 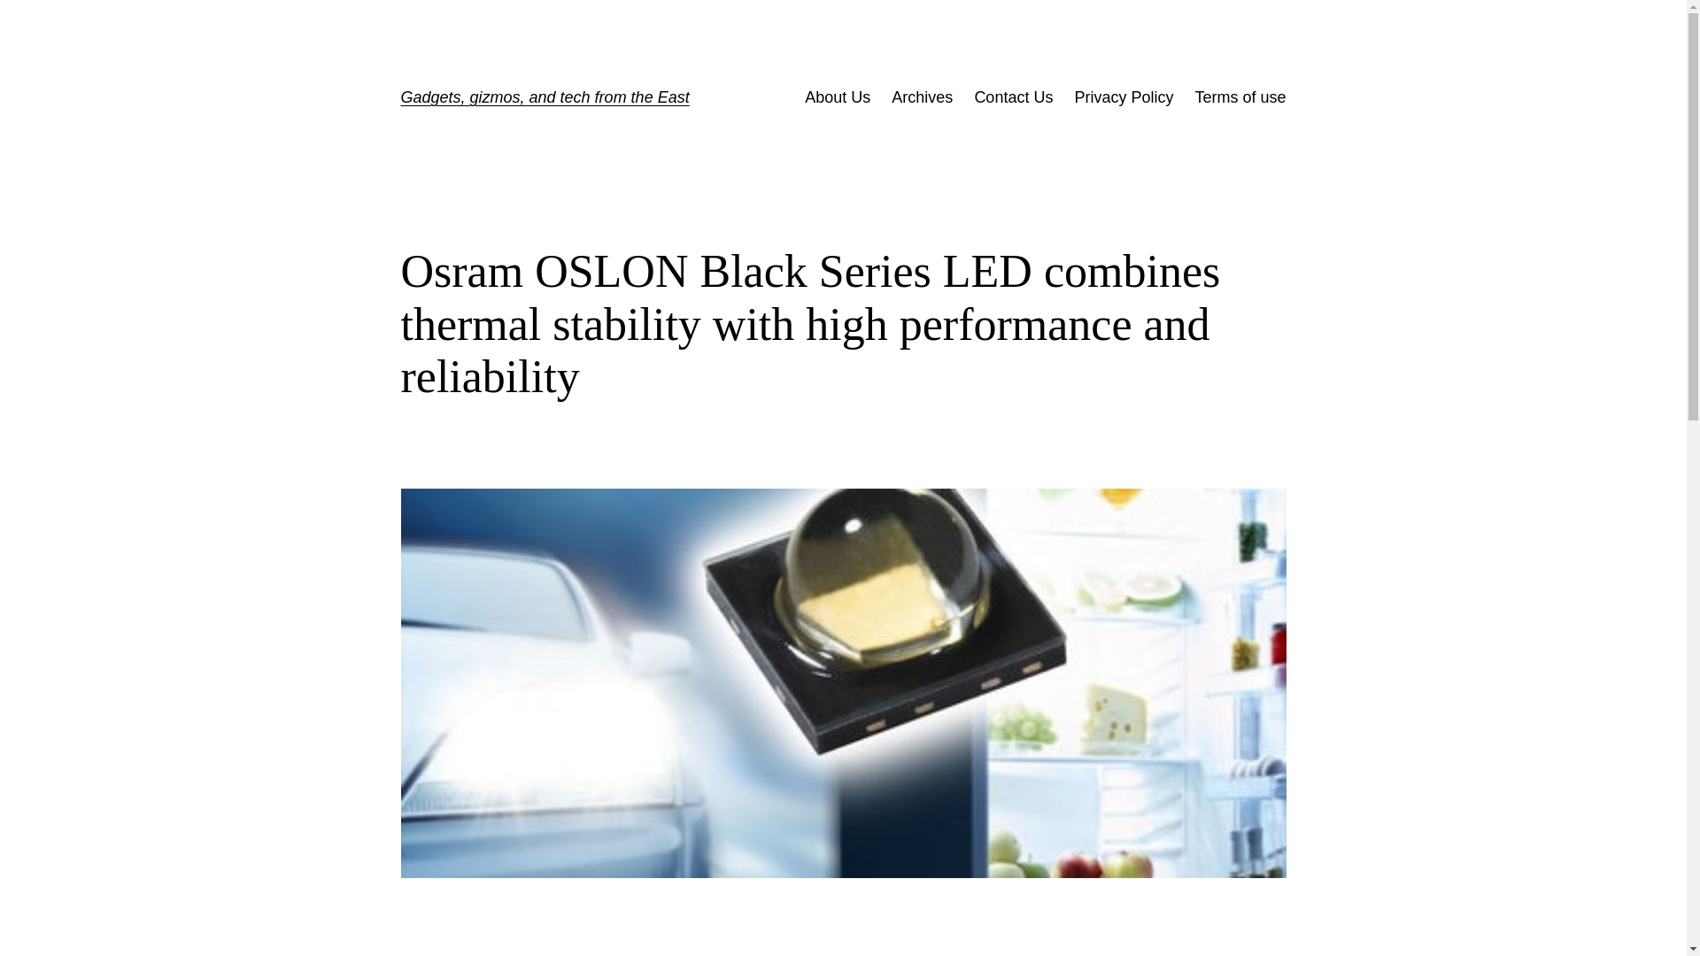 What do you see at coordinates (1240, 97) in the screenshot?
I see `Terms of use` at bounding box center [1240, 97].